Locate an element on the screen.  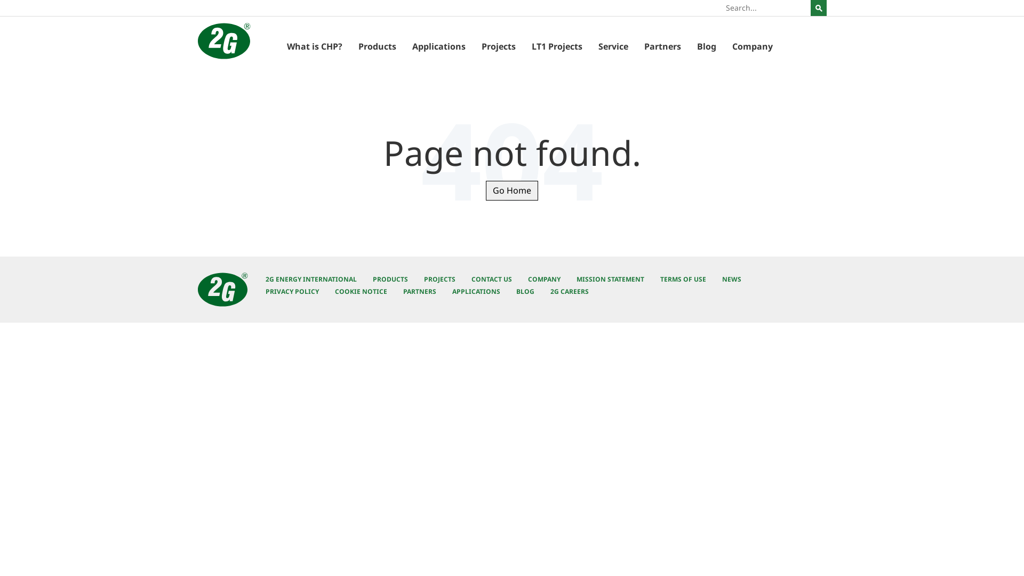
COOKIE NOTICE is located at coordinates (361, 291).